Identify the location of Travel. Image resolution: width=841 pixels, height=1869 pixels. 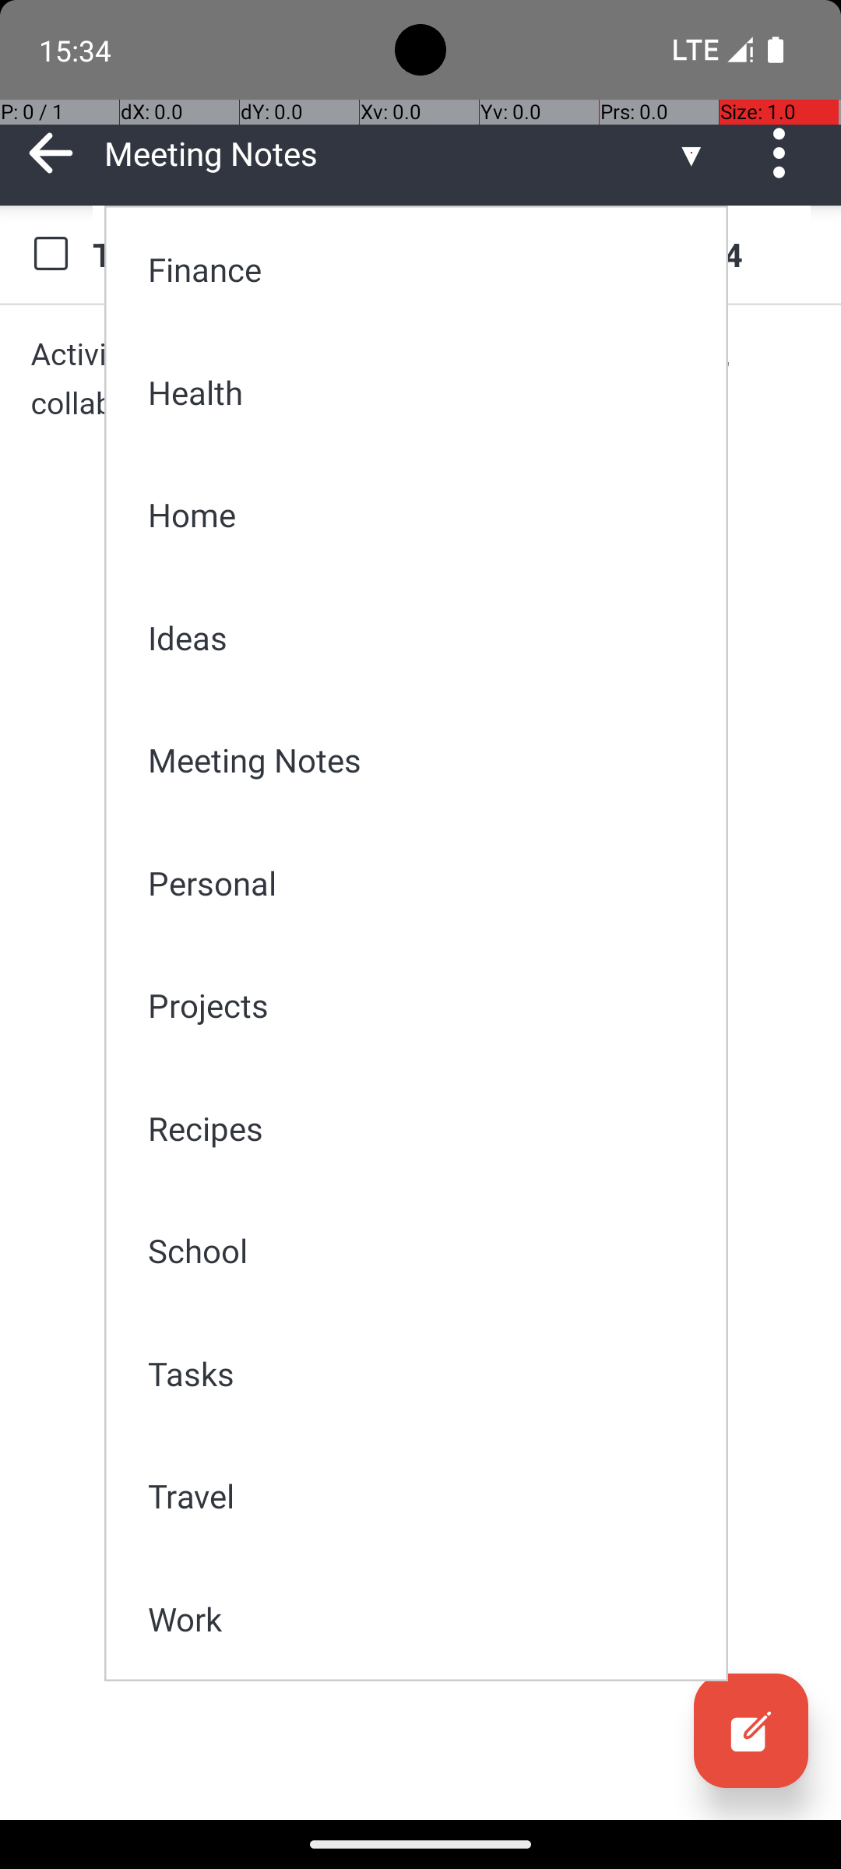
(427, 1495).